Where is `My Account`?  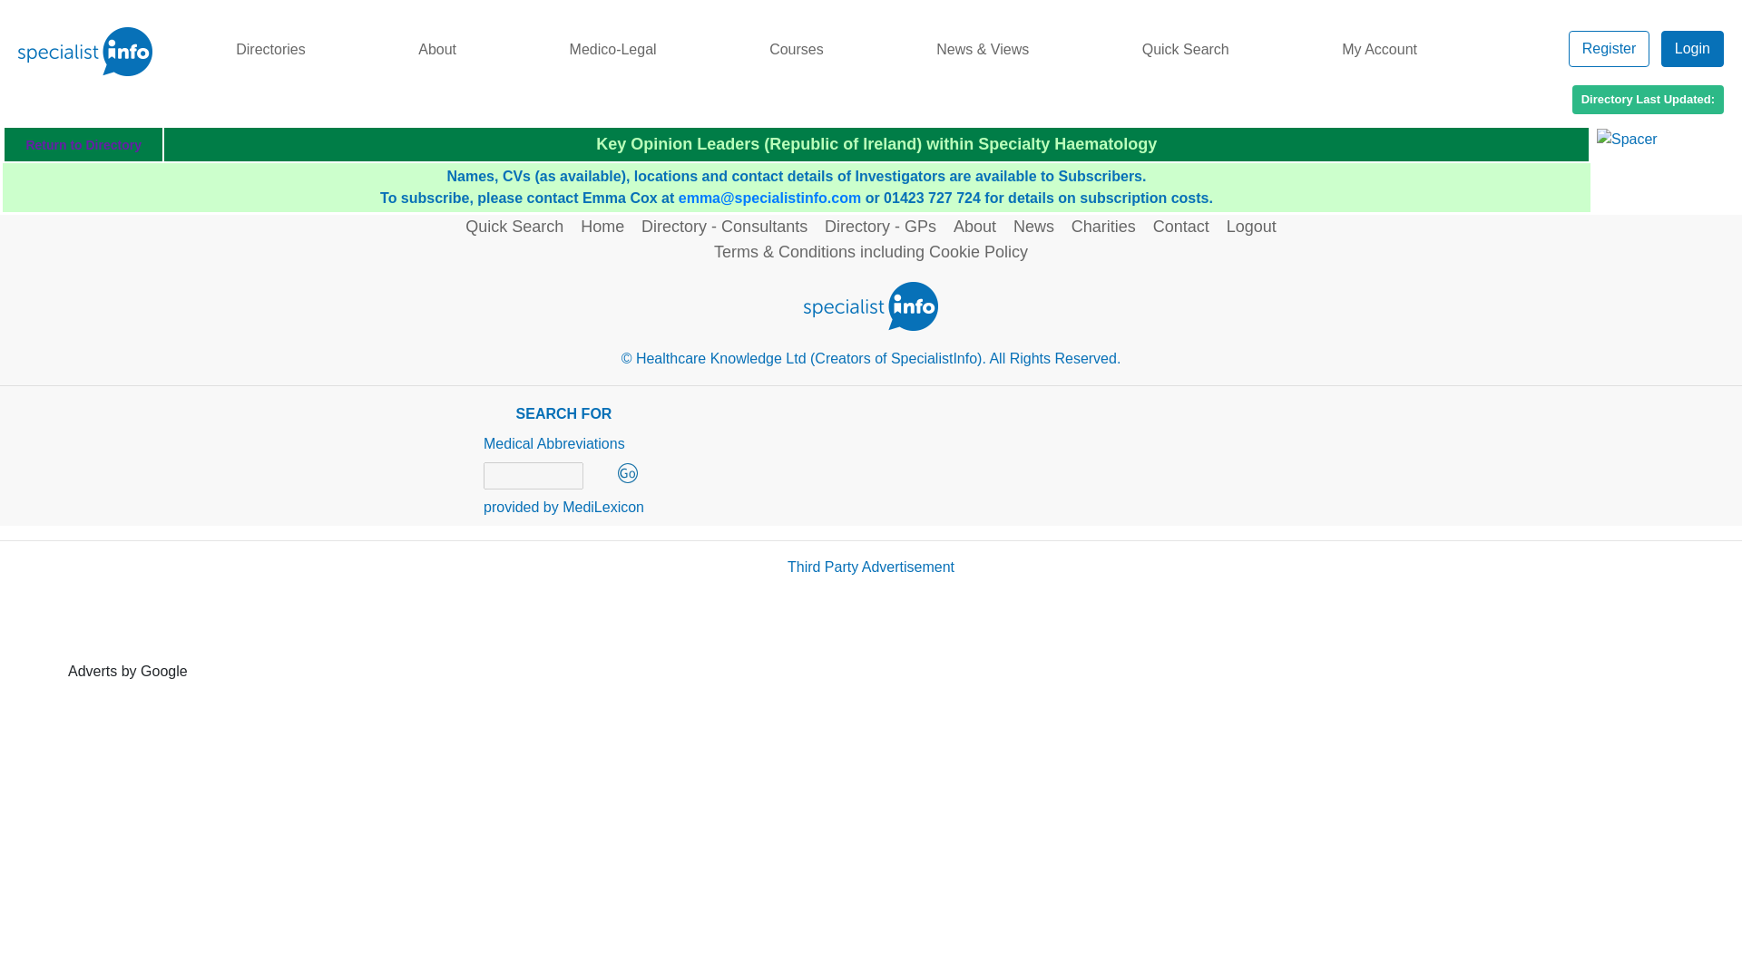 My Account is located at coordinates (1379, 49).